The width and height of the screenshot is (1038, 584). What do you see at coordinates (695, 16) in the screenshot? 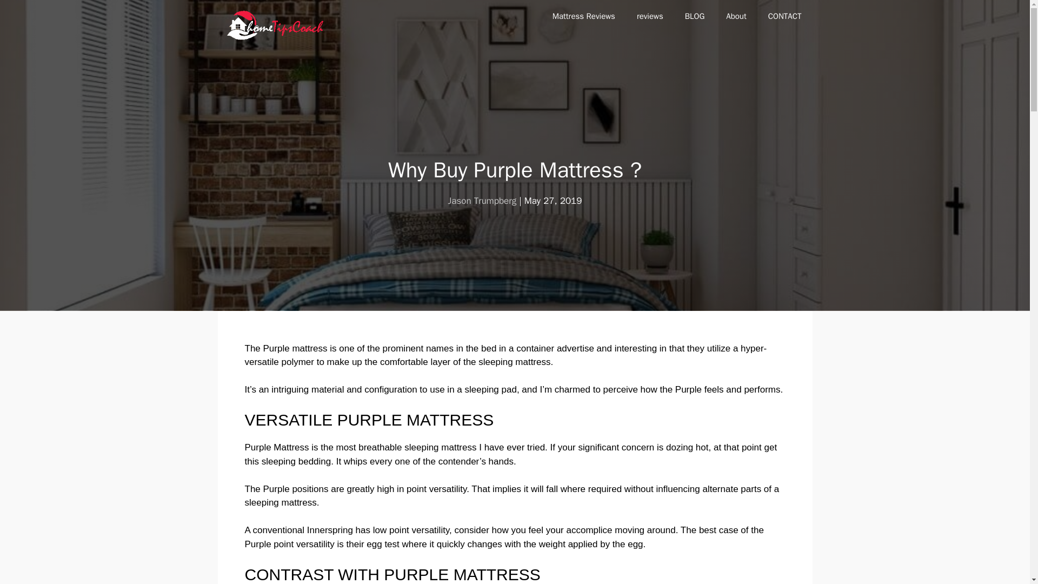
I see `BLOG` at bounding box center [695, 16].